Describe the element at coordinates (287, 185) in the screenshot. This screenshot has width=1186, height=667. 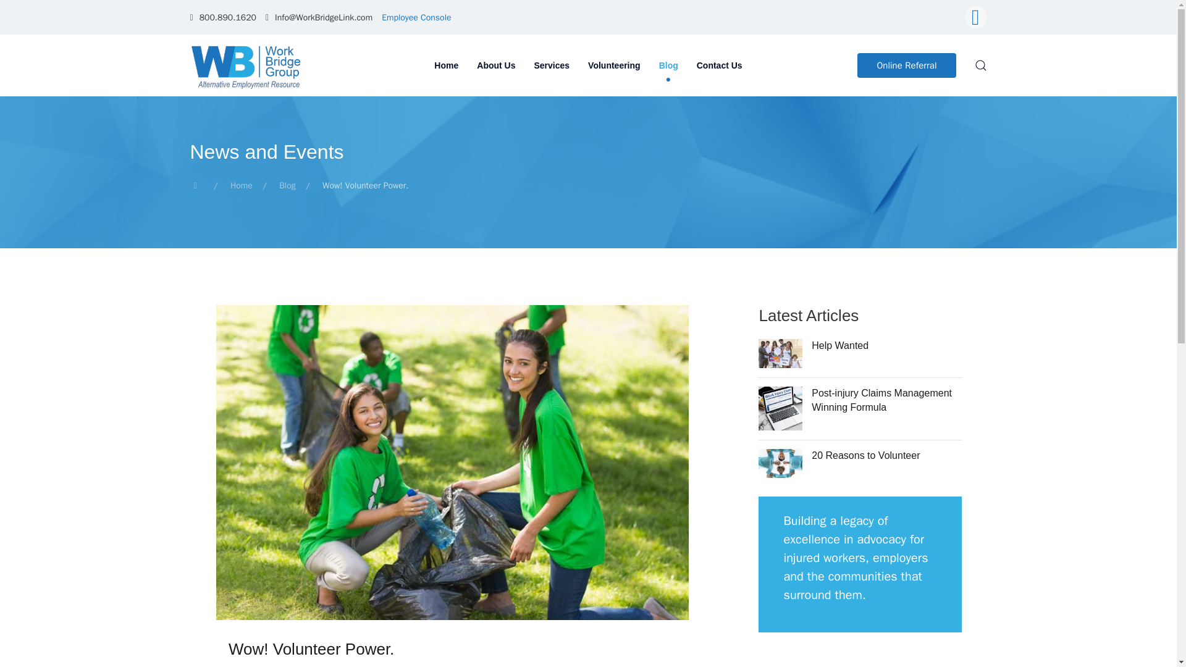
I see `Blog` at that location.